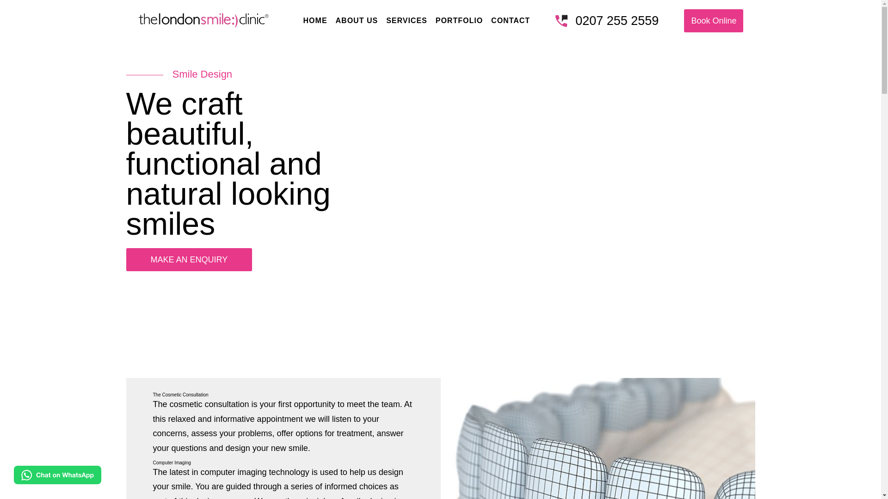 This screenshot has height=499, width=888. I want to click on Contact us via WhatsApp, so click(51, 475).